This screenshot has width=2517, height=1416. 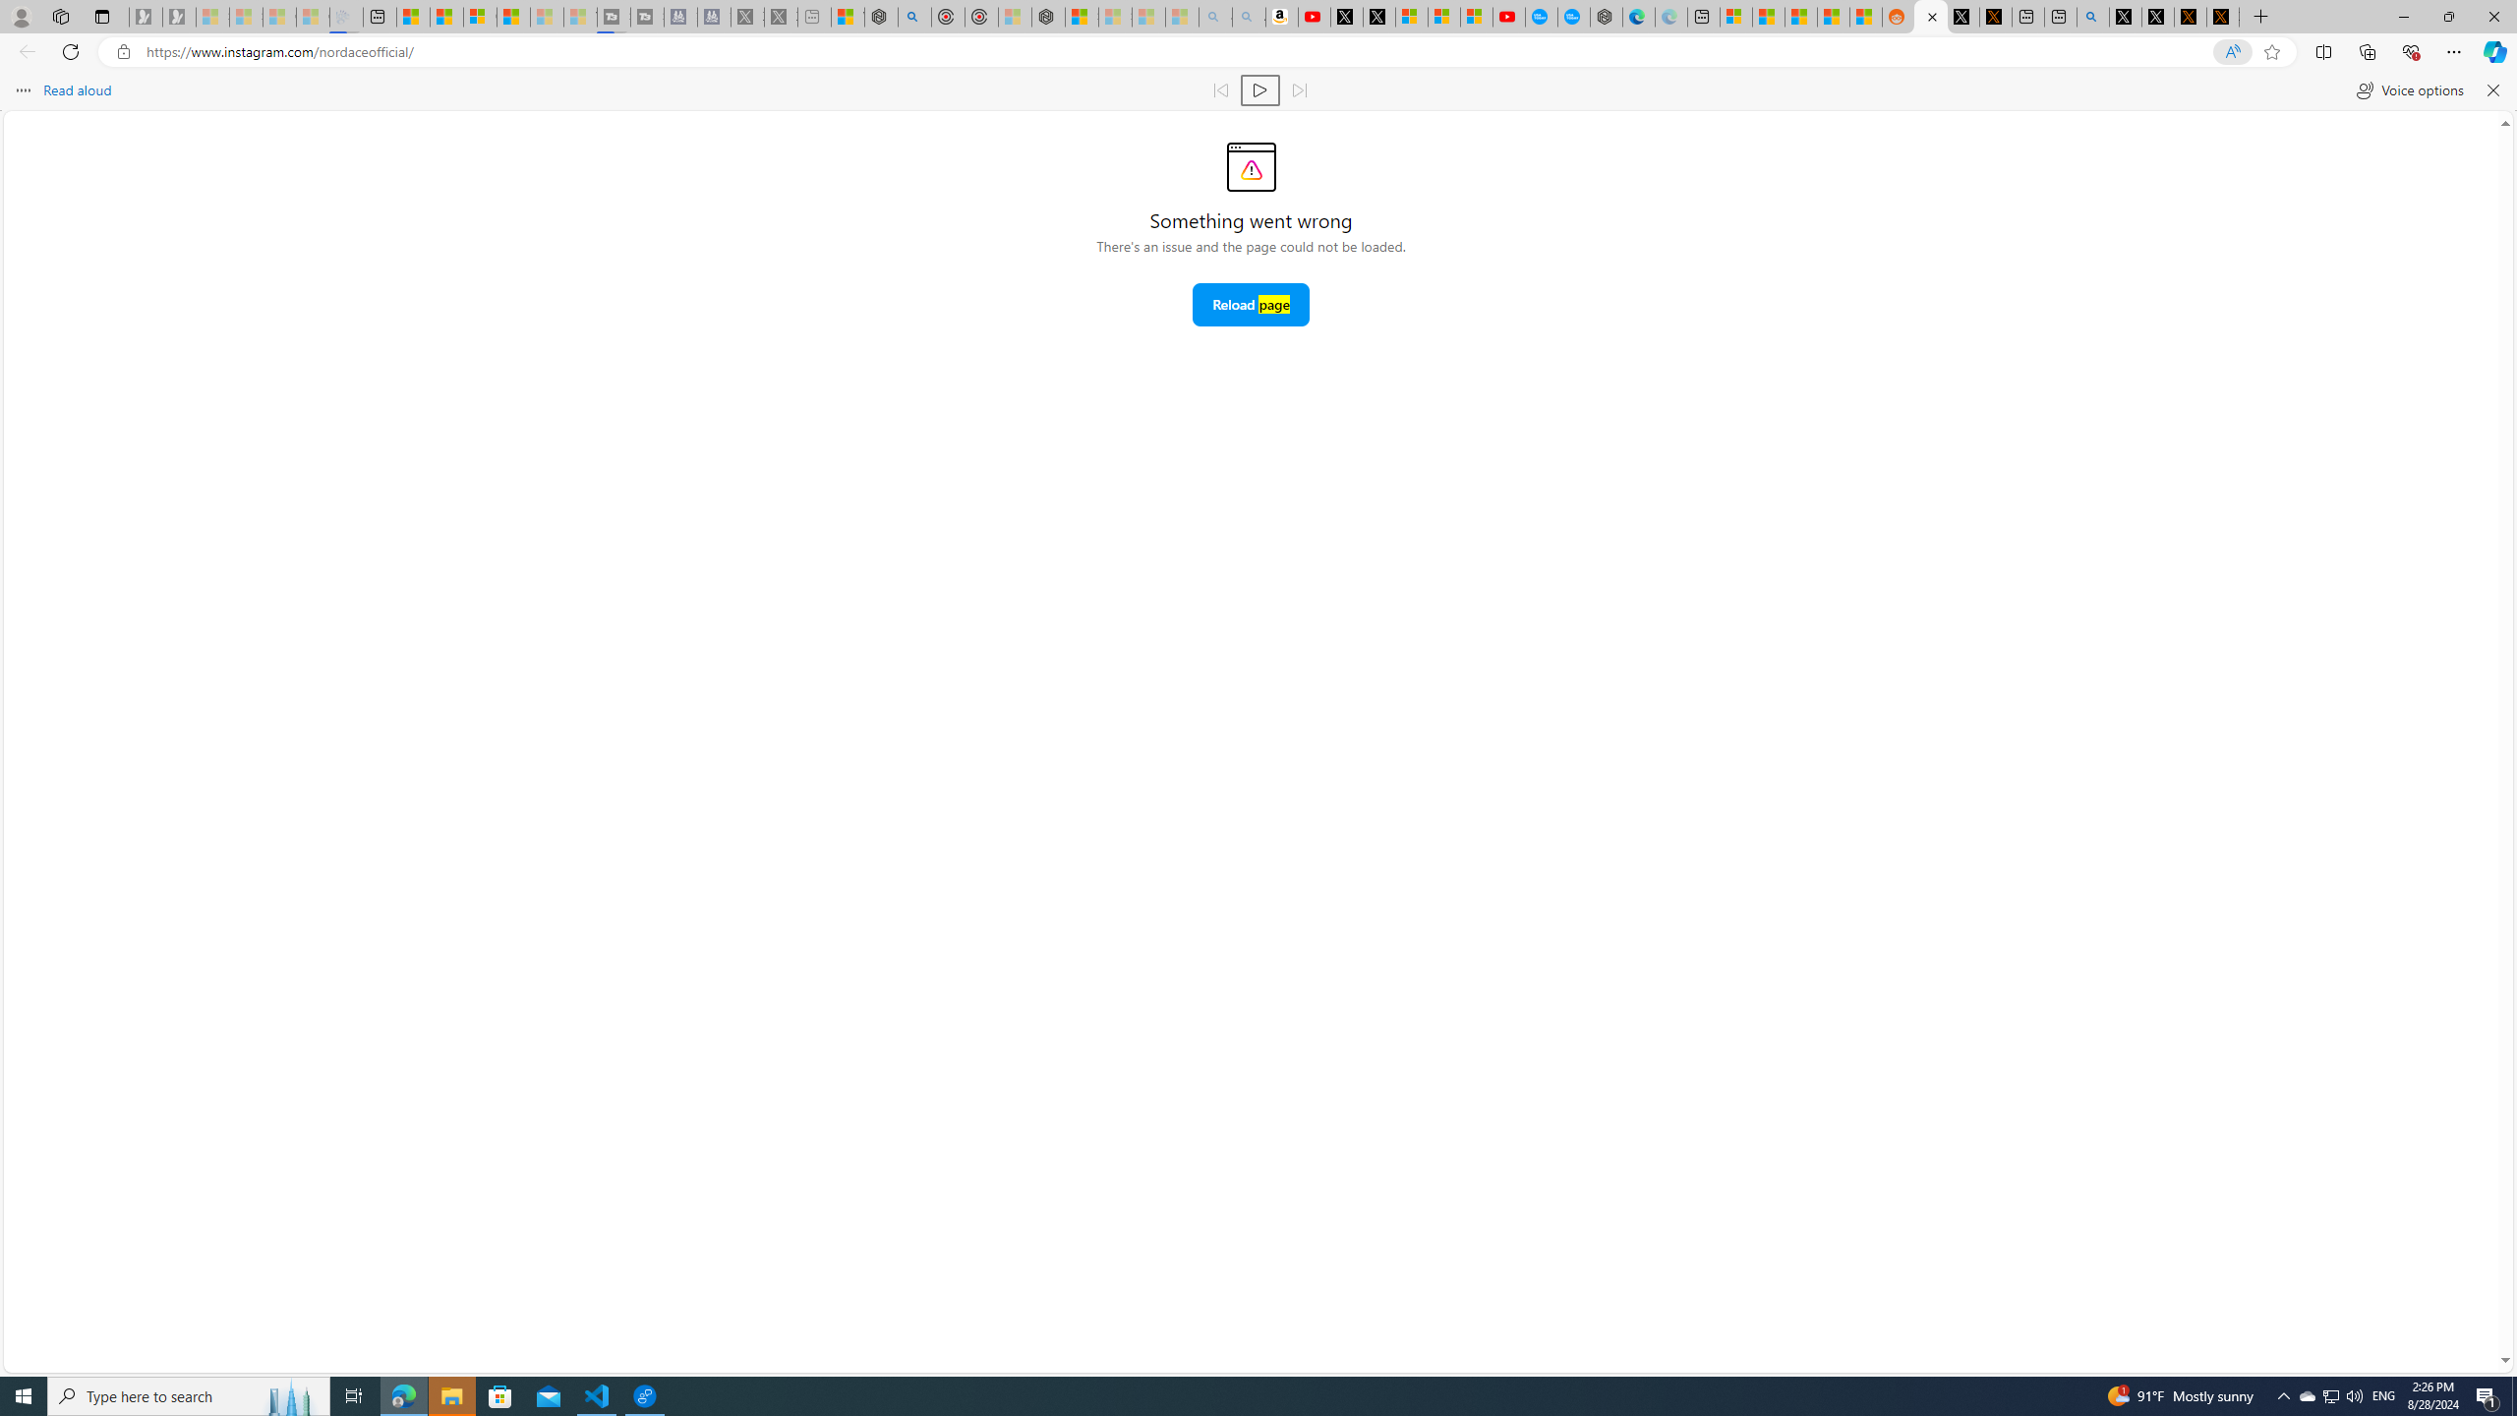 I want to click on Error, so click(x=1251, y=167).